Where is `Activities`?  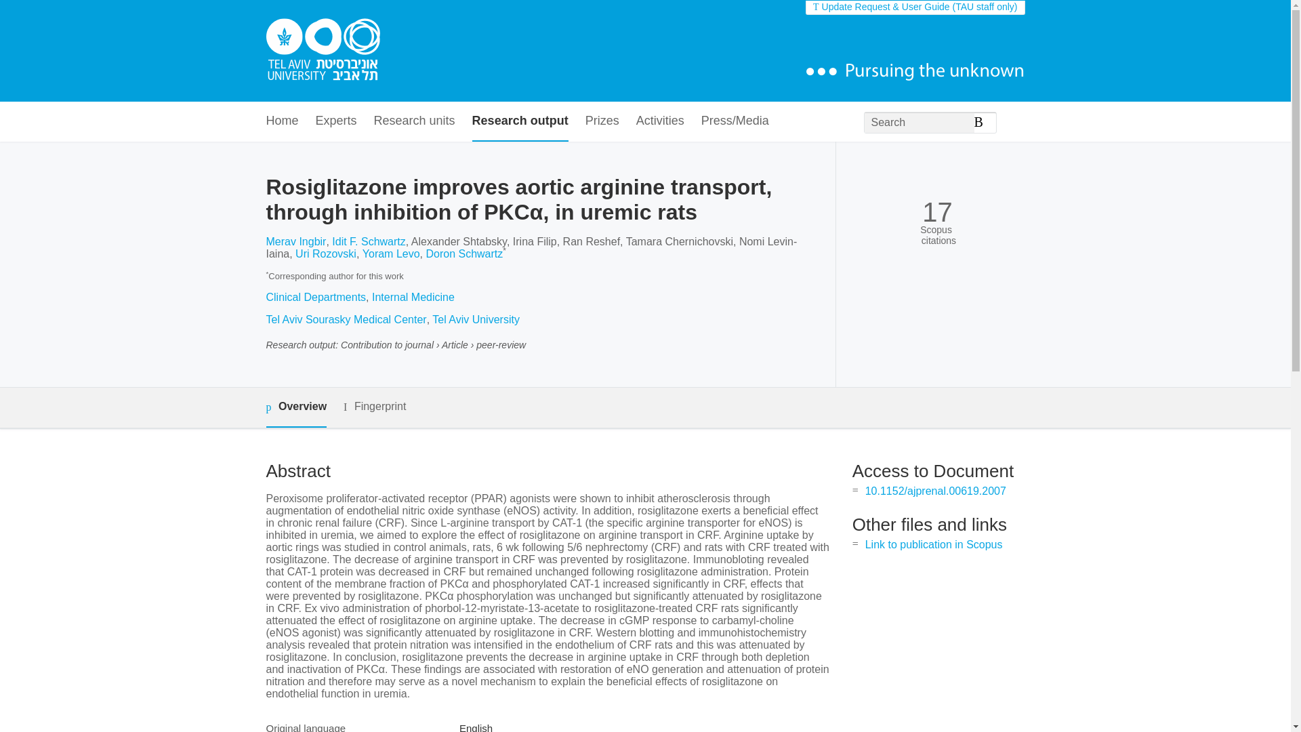 Activities is located at coordinates (660, 122).